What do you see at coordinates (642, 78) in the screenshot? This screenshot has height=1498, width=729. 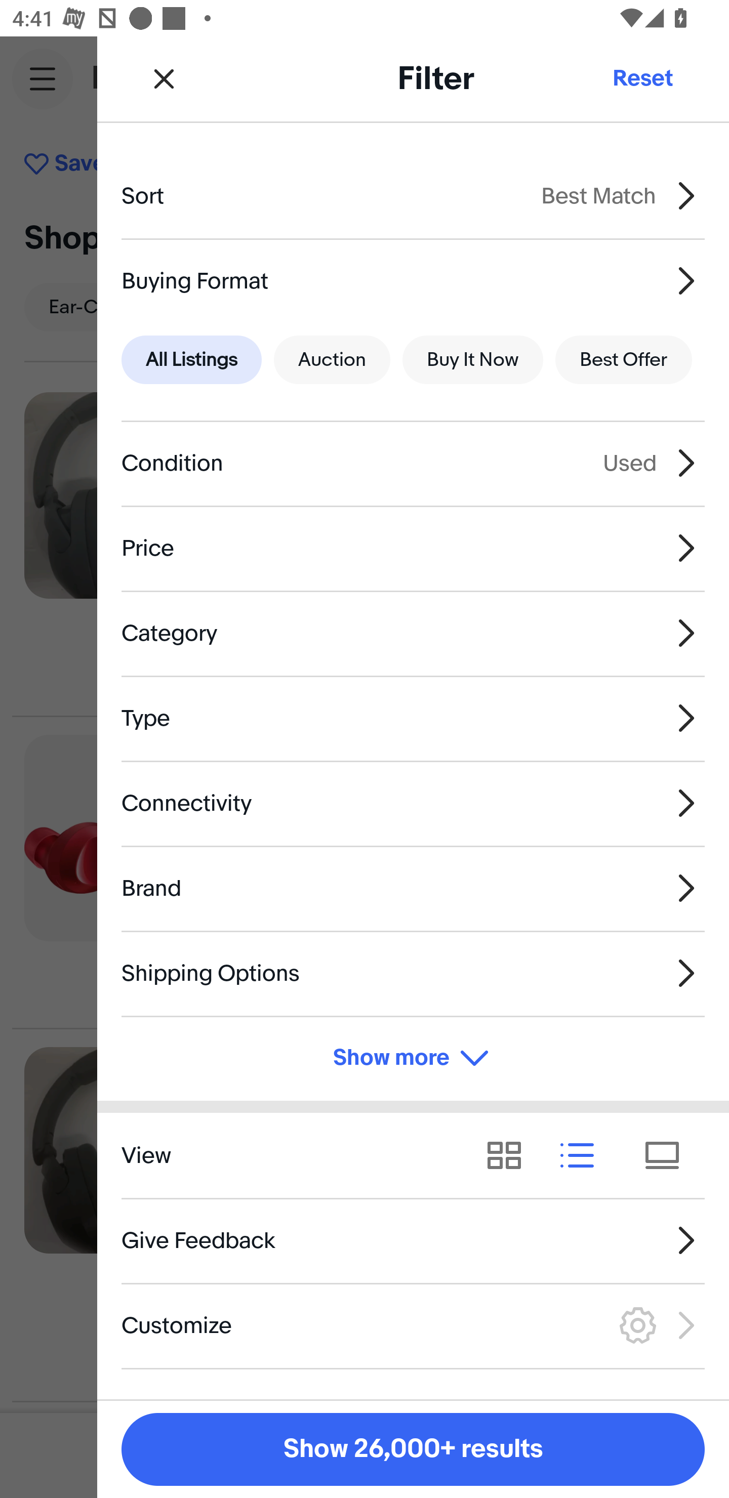 I see `Reset` at bounding box center [642, 78].